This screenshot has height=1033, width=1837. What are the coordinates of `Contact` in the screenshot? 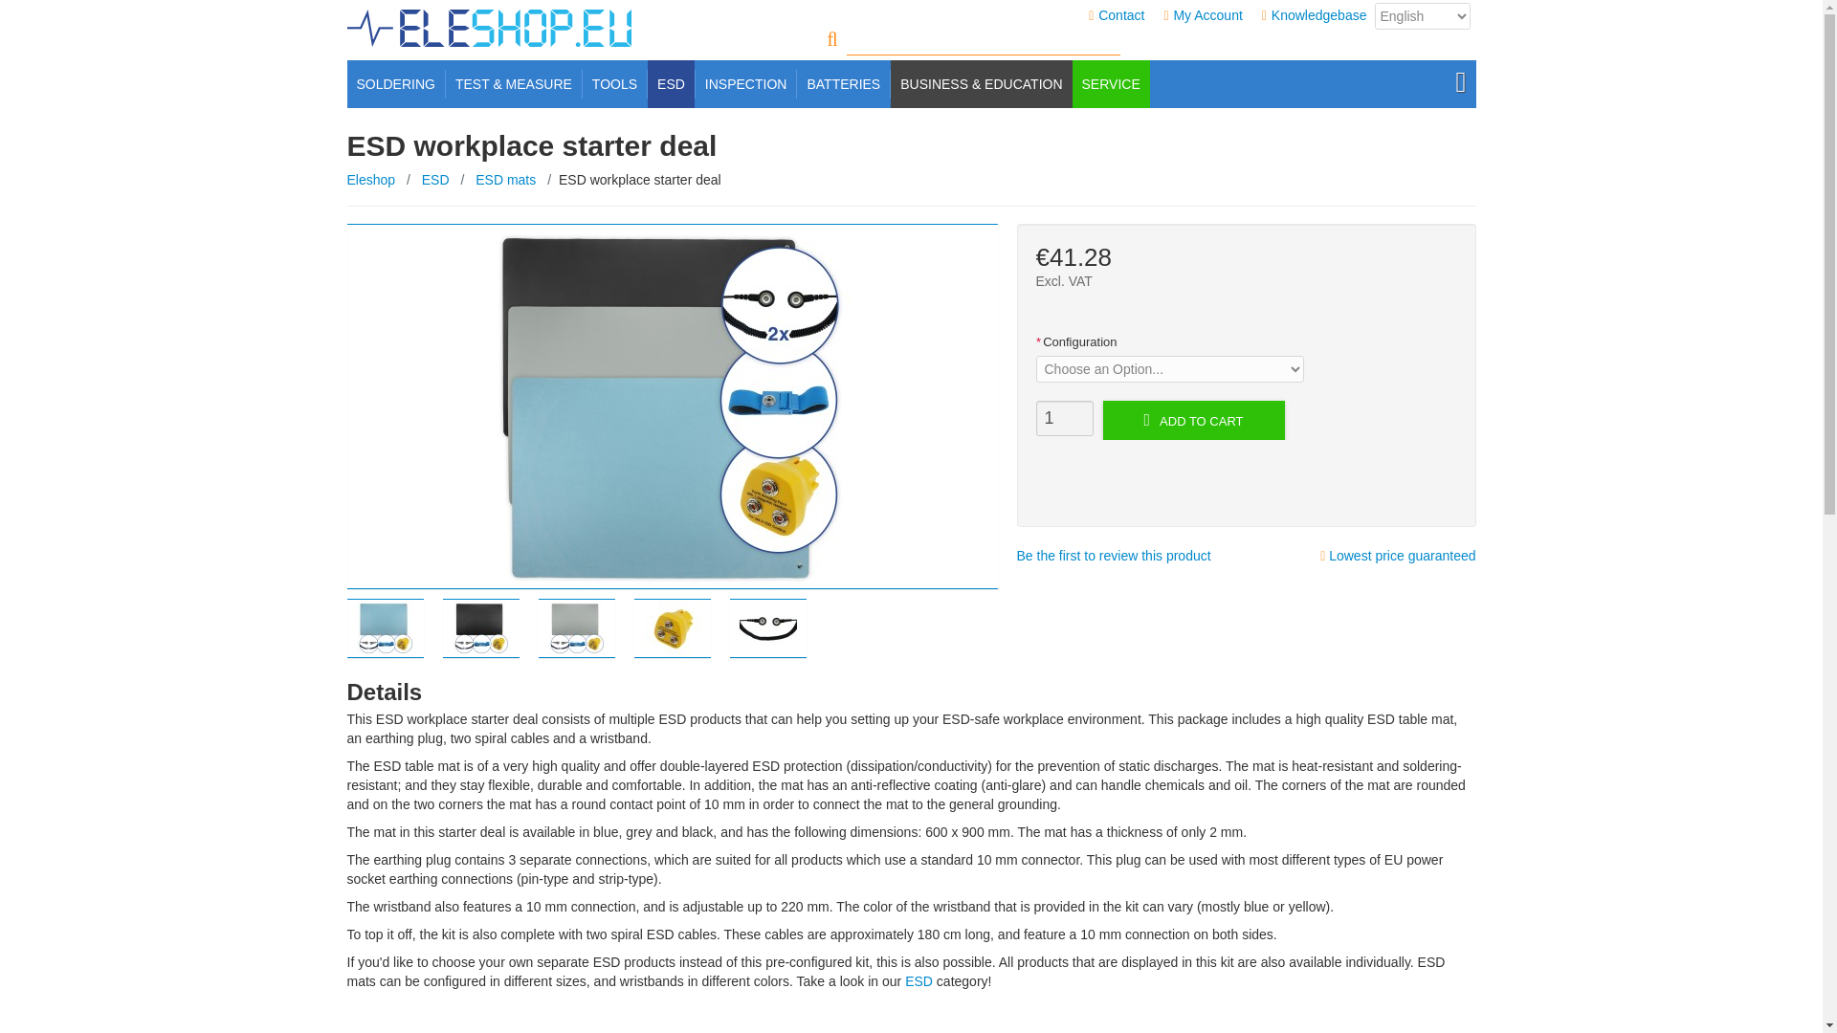 It's located at (1121, 14).